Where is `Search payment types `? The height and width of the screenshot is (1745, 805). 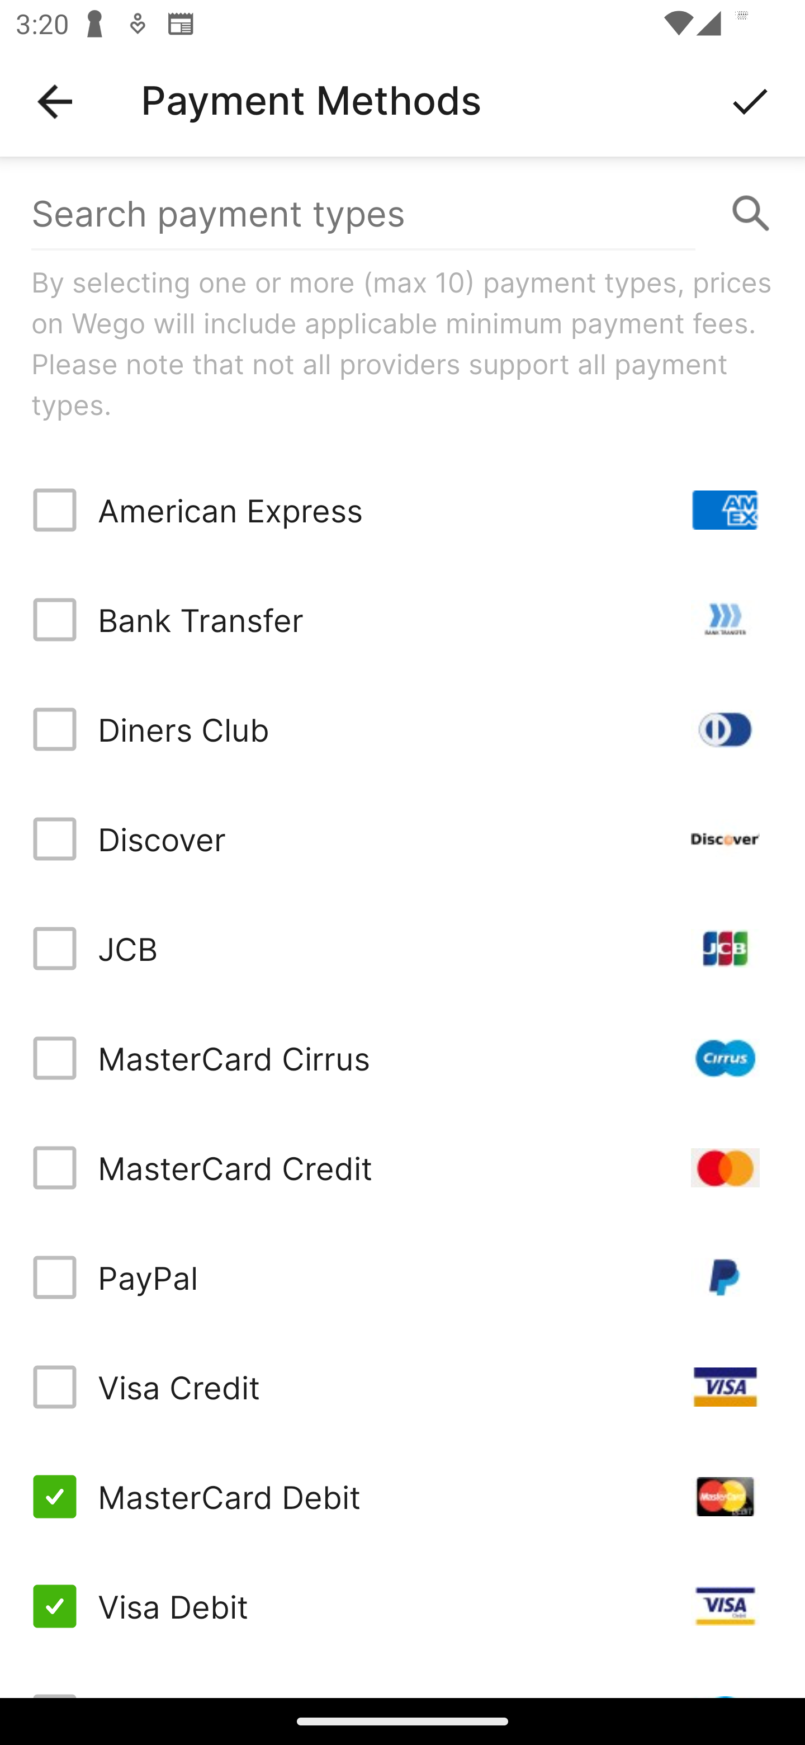 Search payment types  is located at coordinates (402, 214).